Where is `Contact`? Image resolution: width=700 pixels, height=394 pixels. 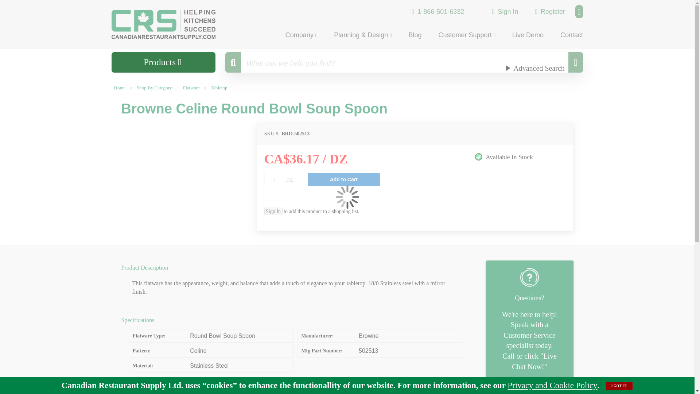 Contact is located at coordinates (568, 34).